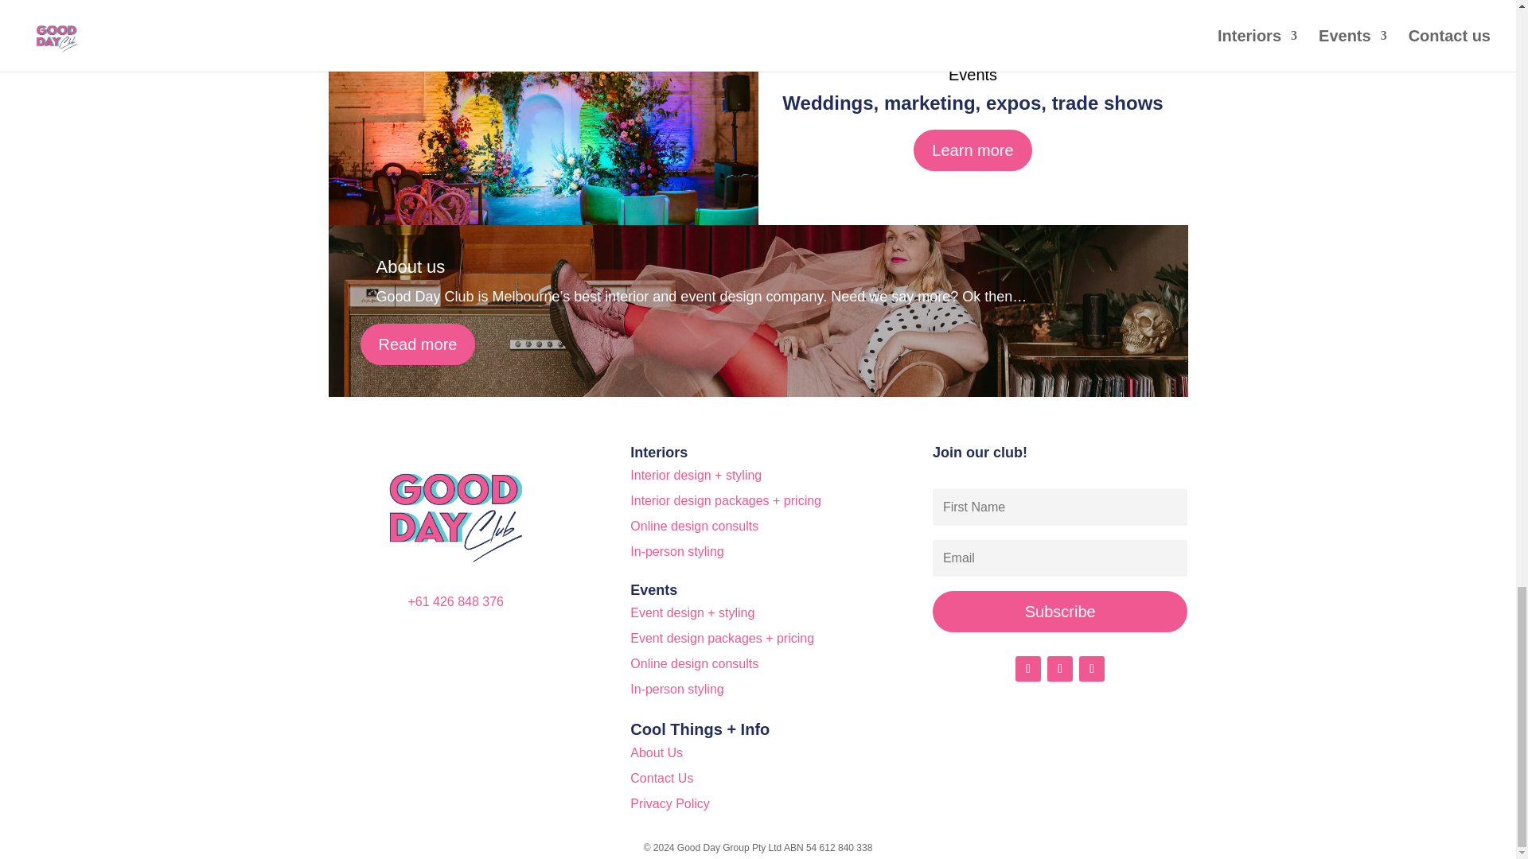 Image resolution: width=1528 pixels, height=859 pixels. What do you see at coordinates (694, 663) in the screenshot?
I see `Online design consults` at bounding box center [694, 663].